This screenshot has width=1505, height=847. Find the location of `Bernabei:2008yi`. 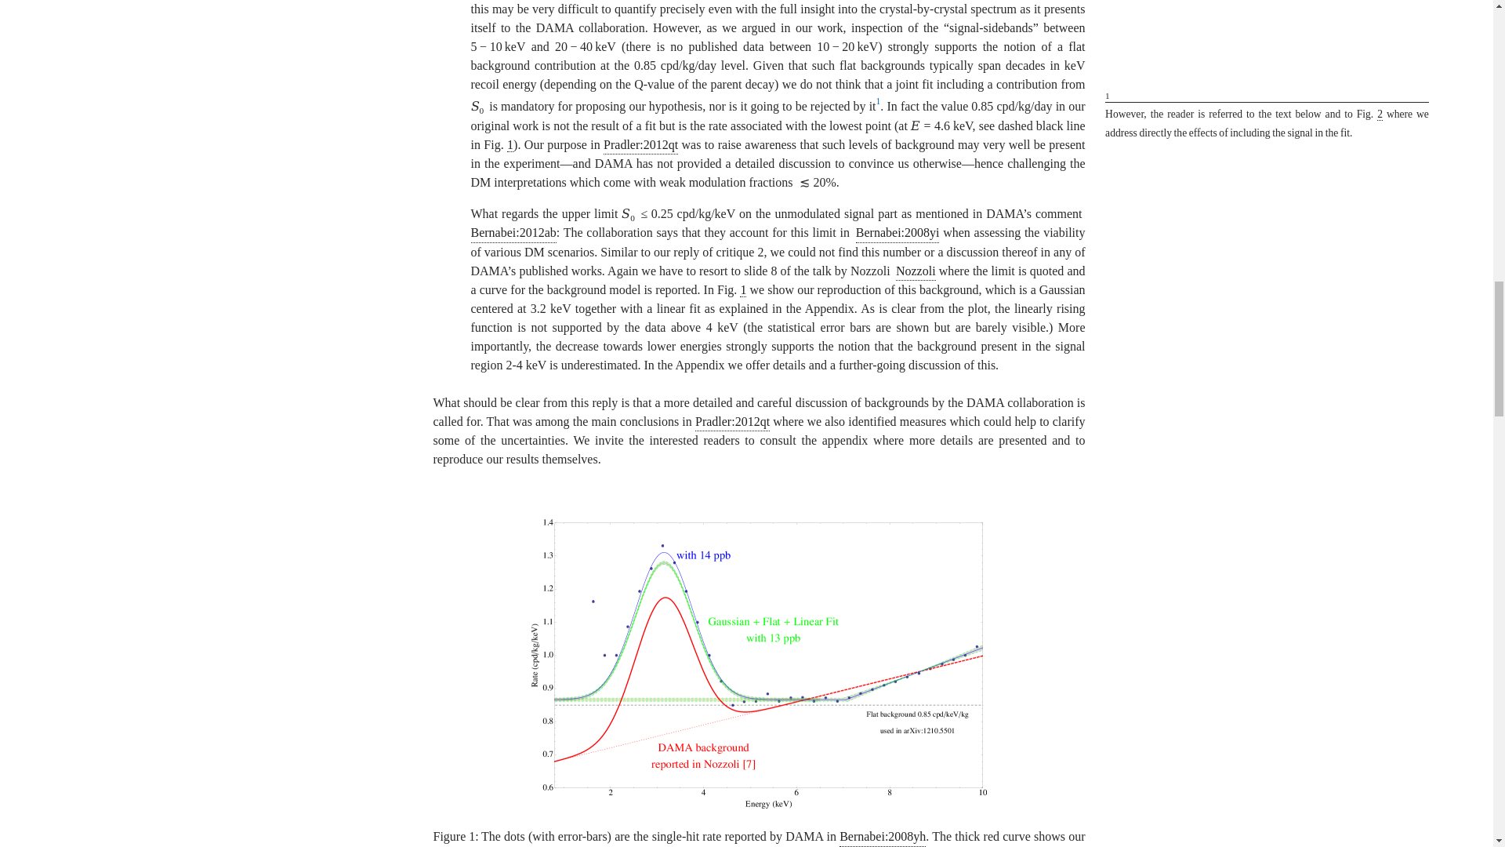

Bernabei:2008yi is located at coordinates (898, 233).